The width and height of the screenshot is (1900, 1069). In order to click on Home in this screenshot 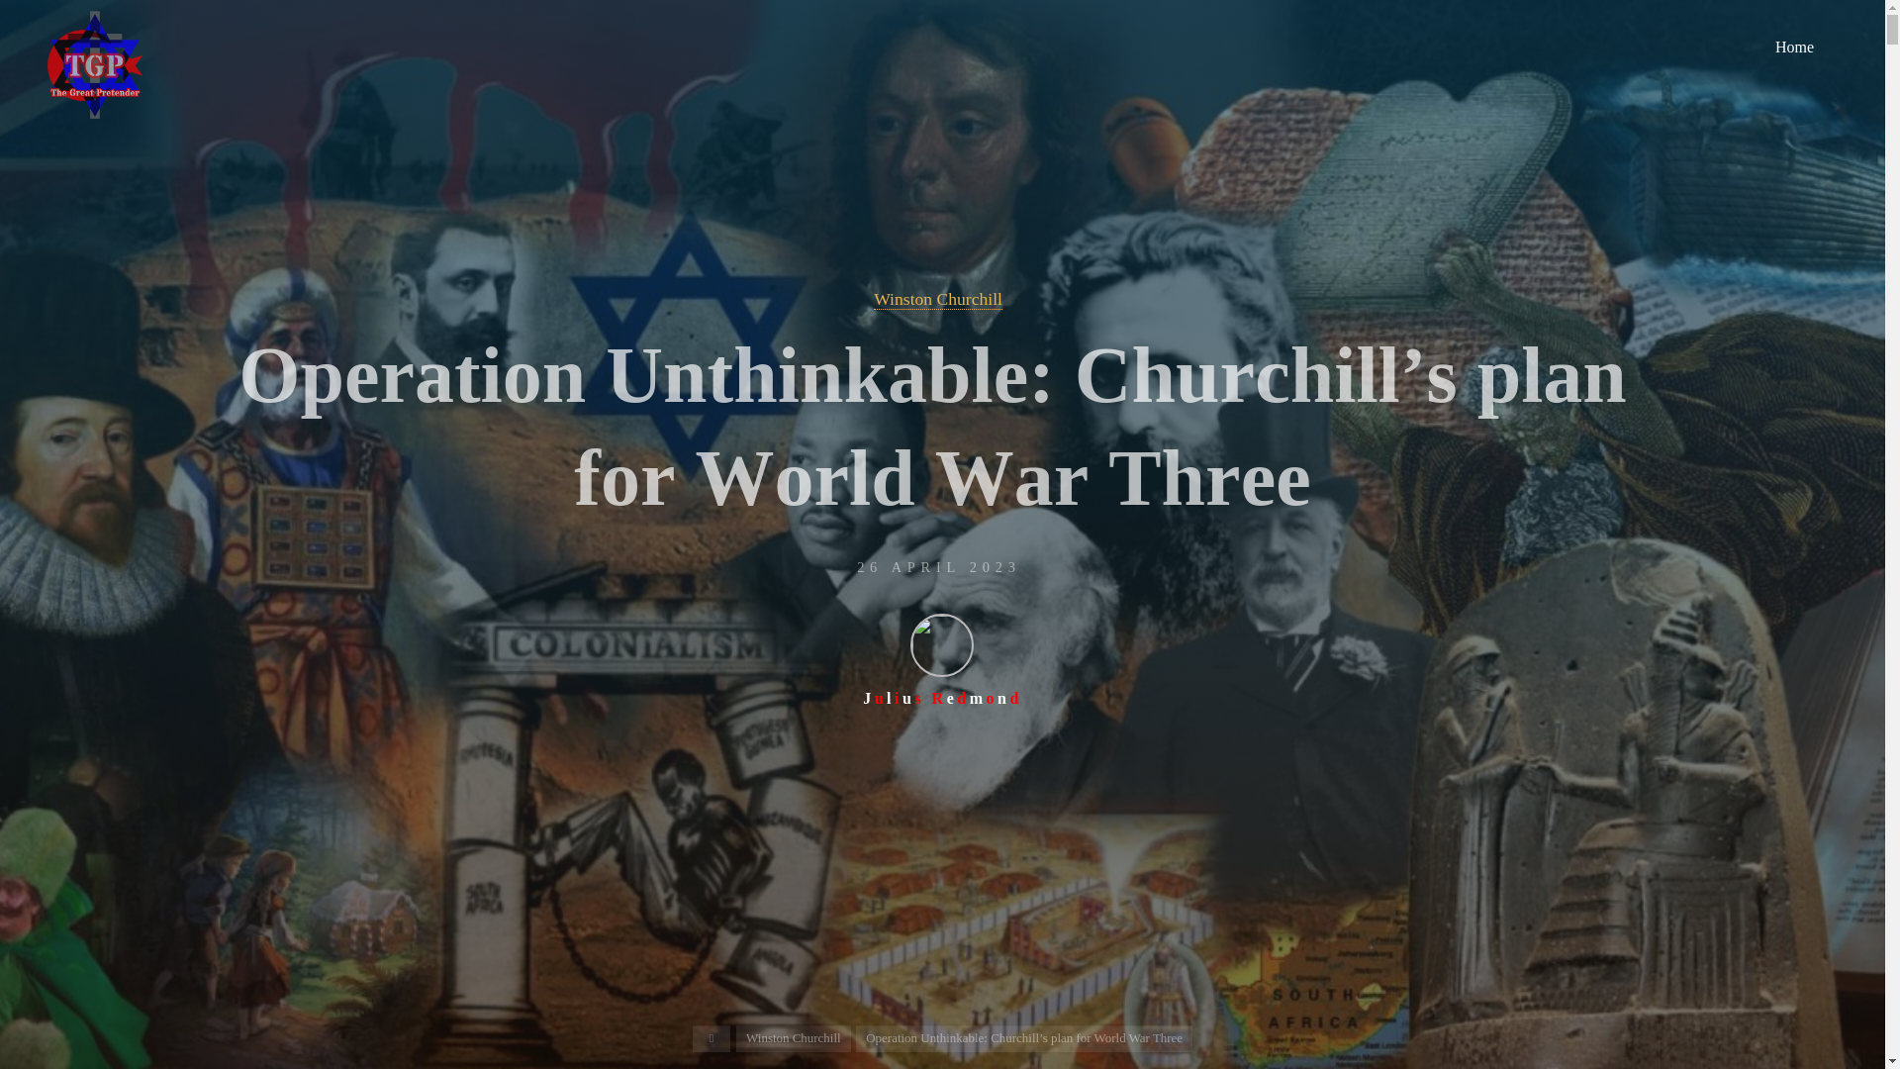, I will do `click(1794, 47)`.